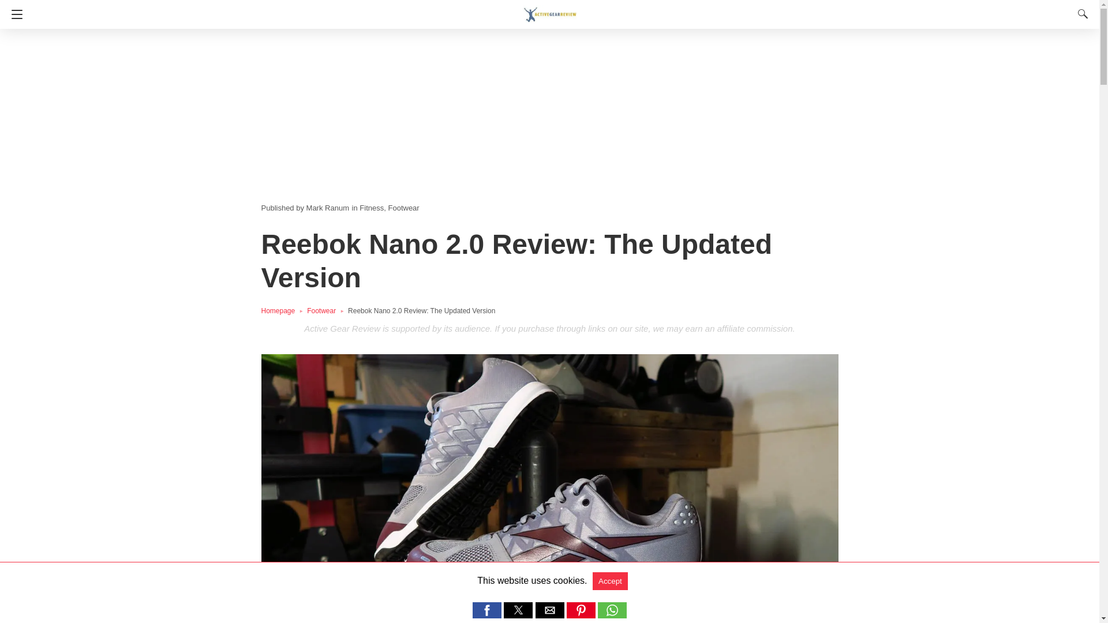 This screenshot has width=1108, height=623. What do you see at coordinates (611, 581) in the screenshot?
I see `Accept` at bounding box center [611, 581].